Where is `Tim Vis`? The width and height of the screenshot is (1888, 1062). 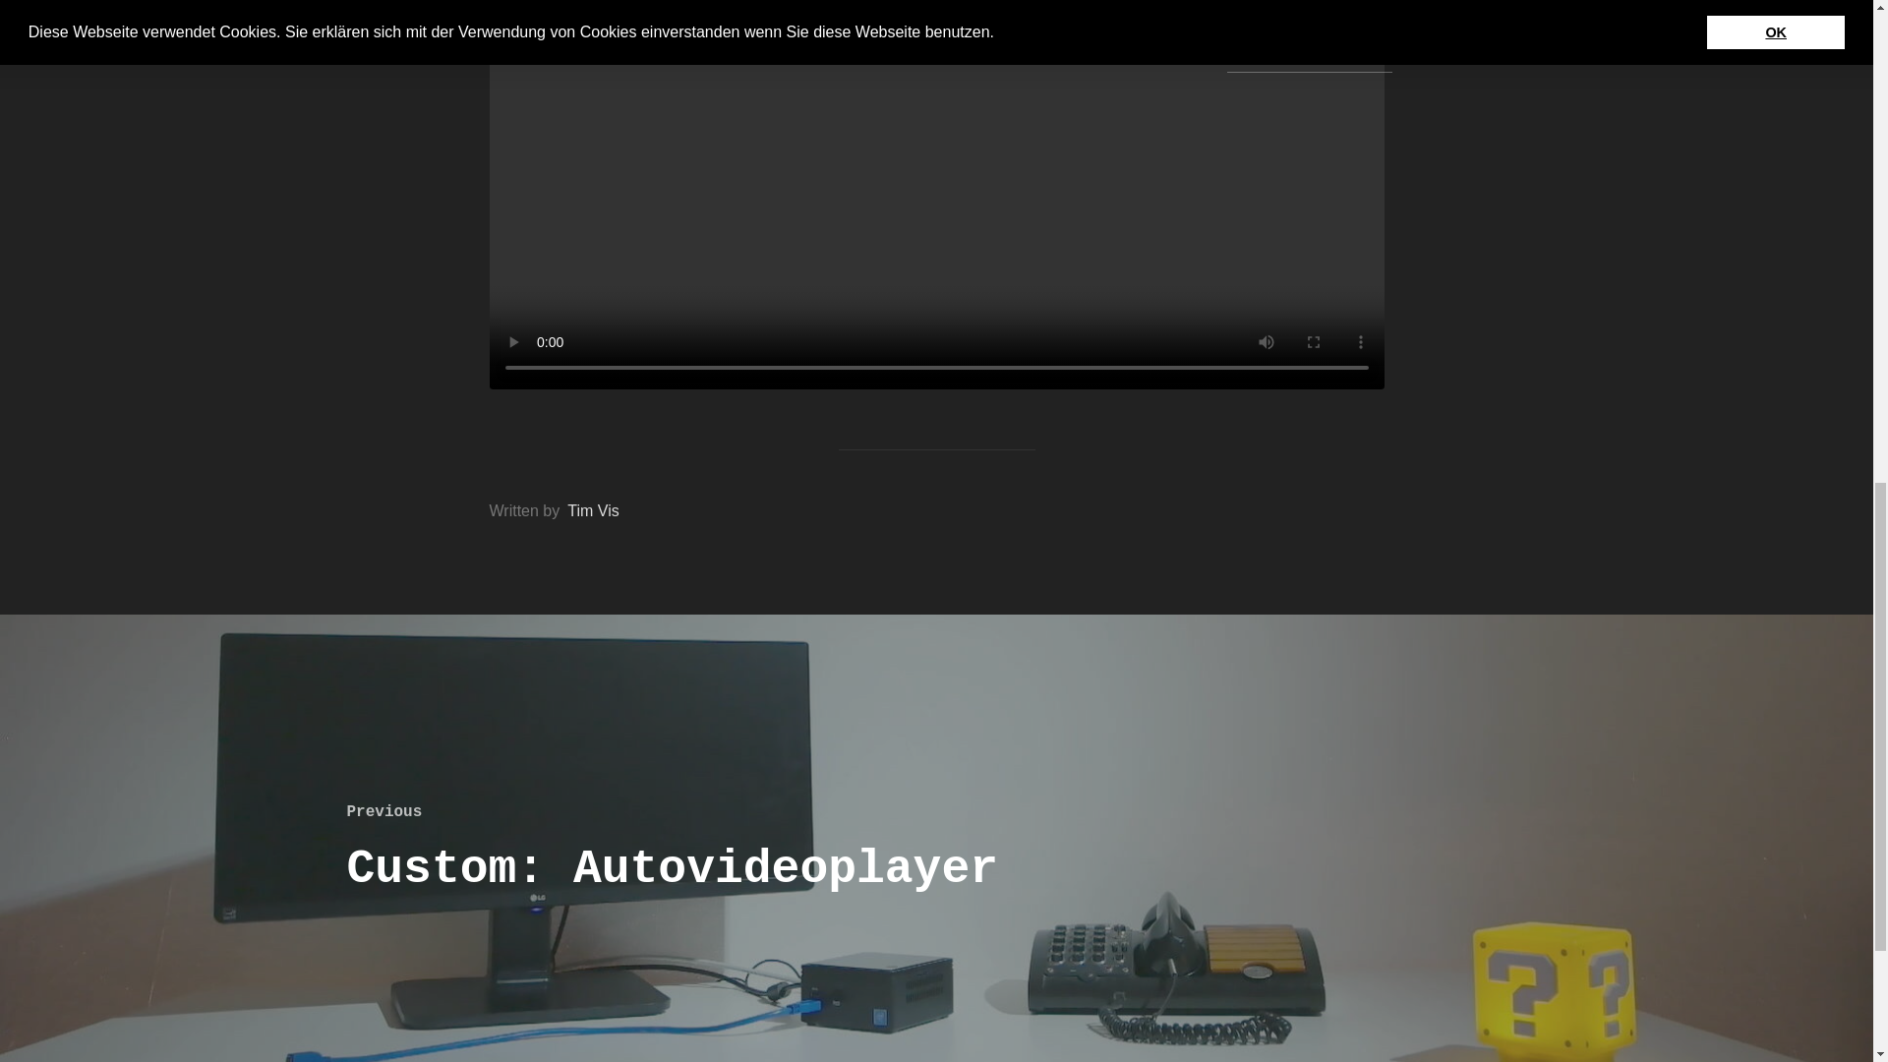
Tim Vis is located at coordinates (593, 510).